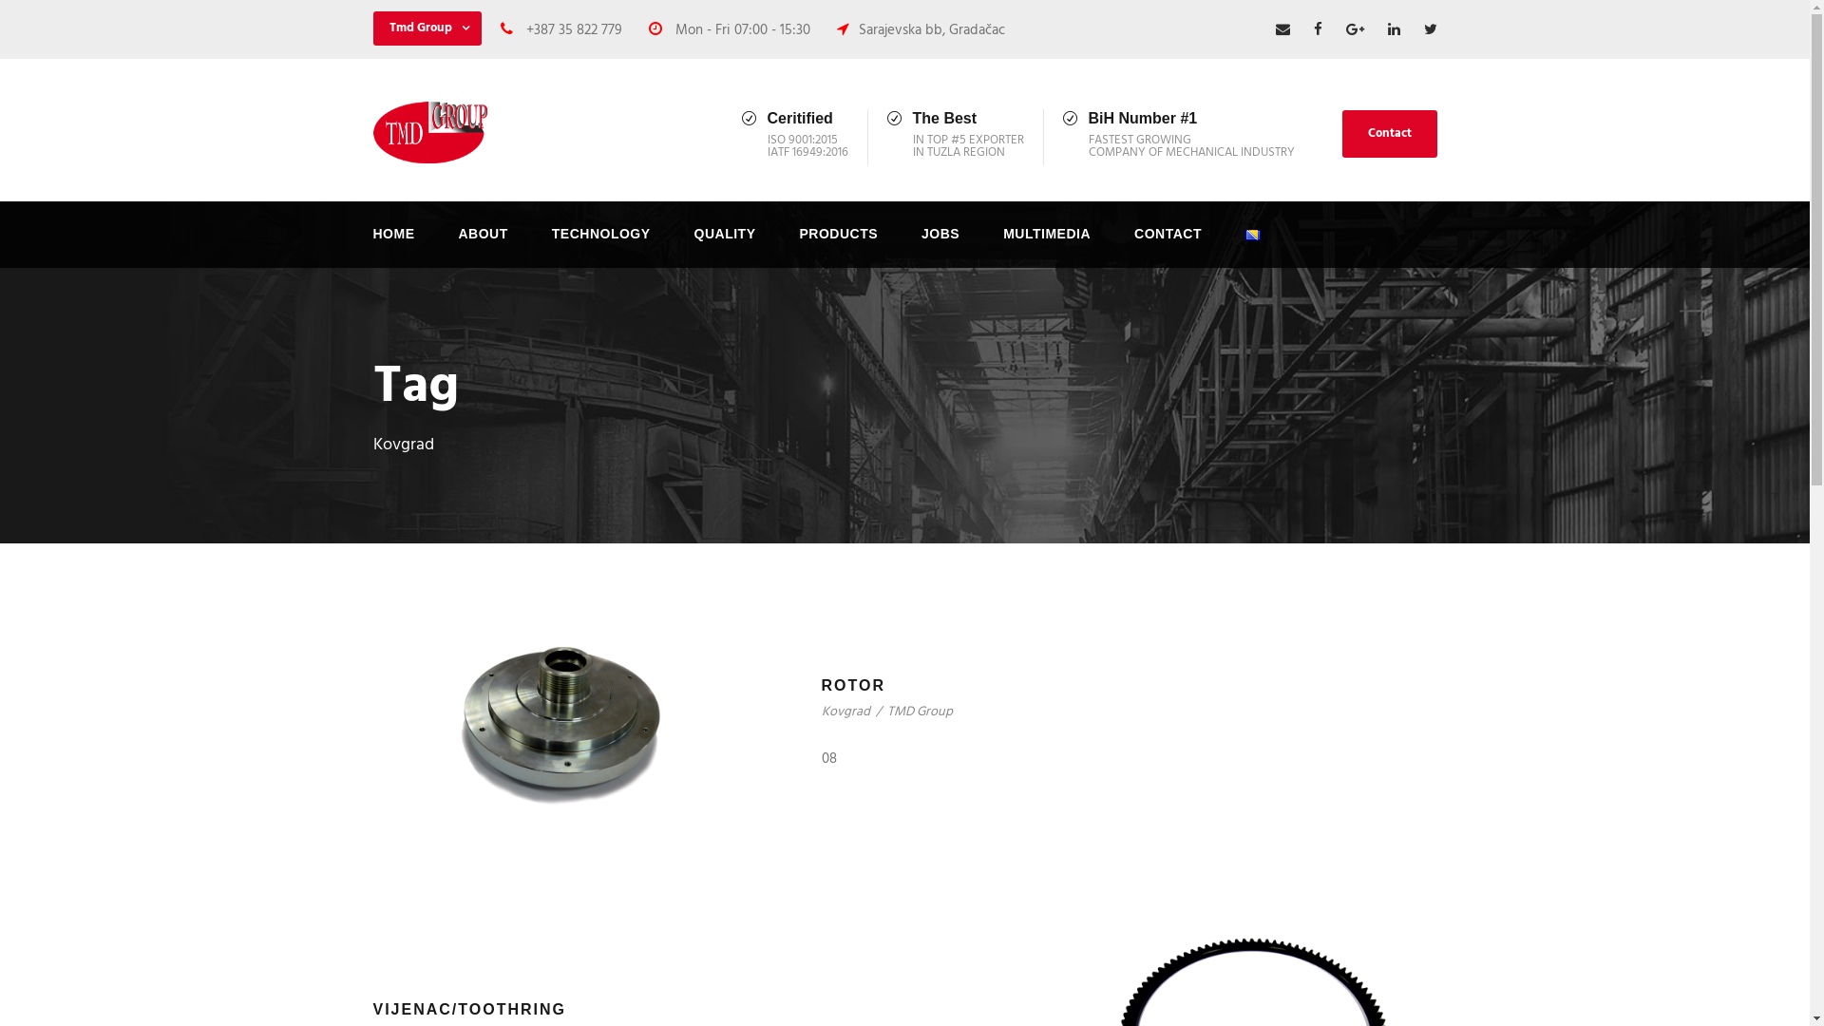 This screenshot has width=1824, height=1026. I want to click on TECHNOLOGY, so click(601, 245).